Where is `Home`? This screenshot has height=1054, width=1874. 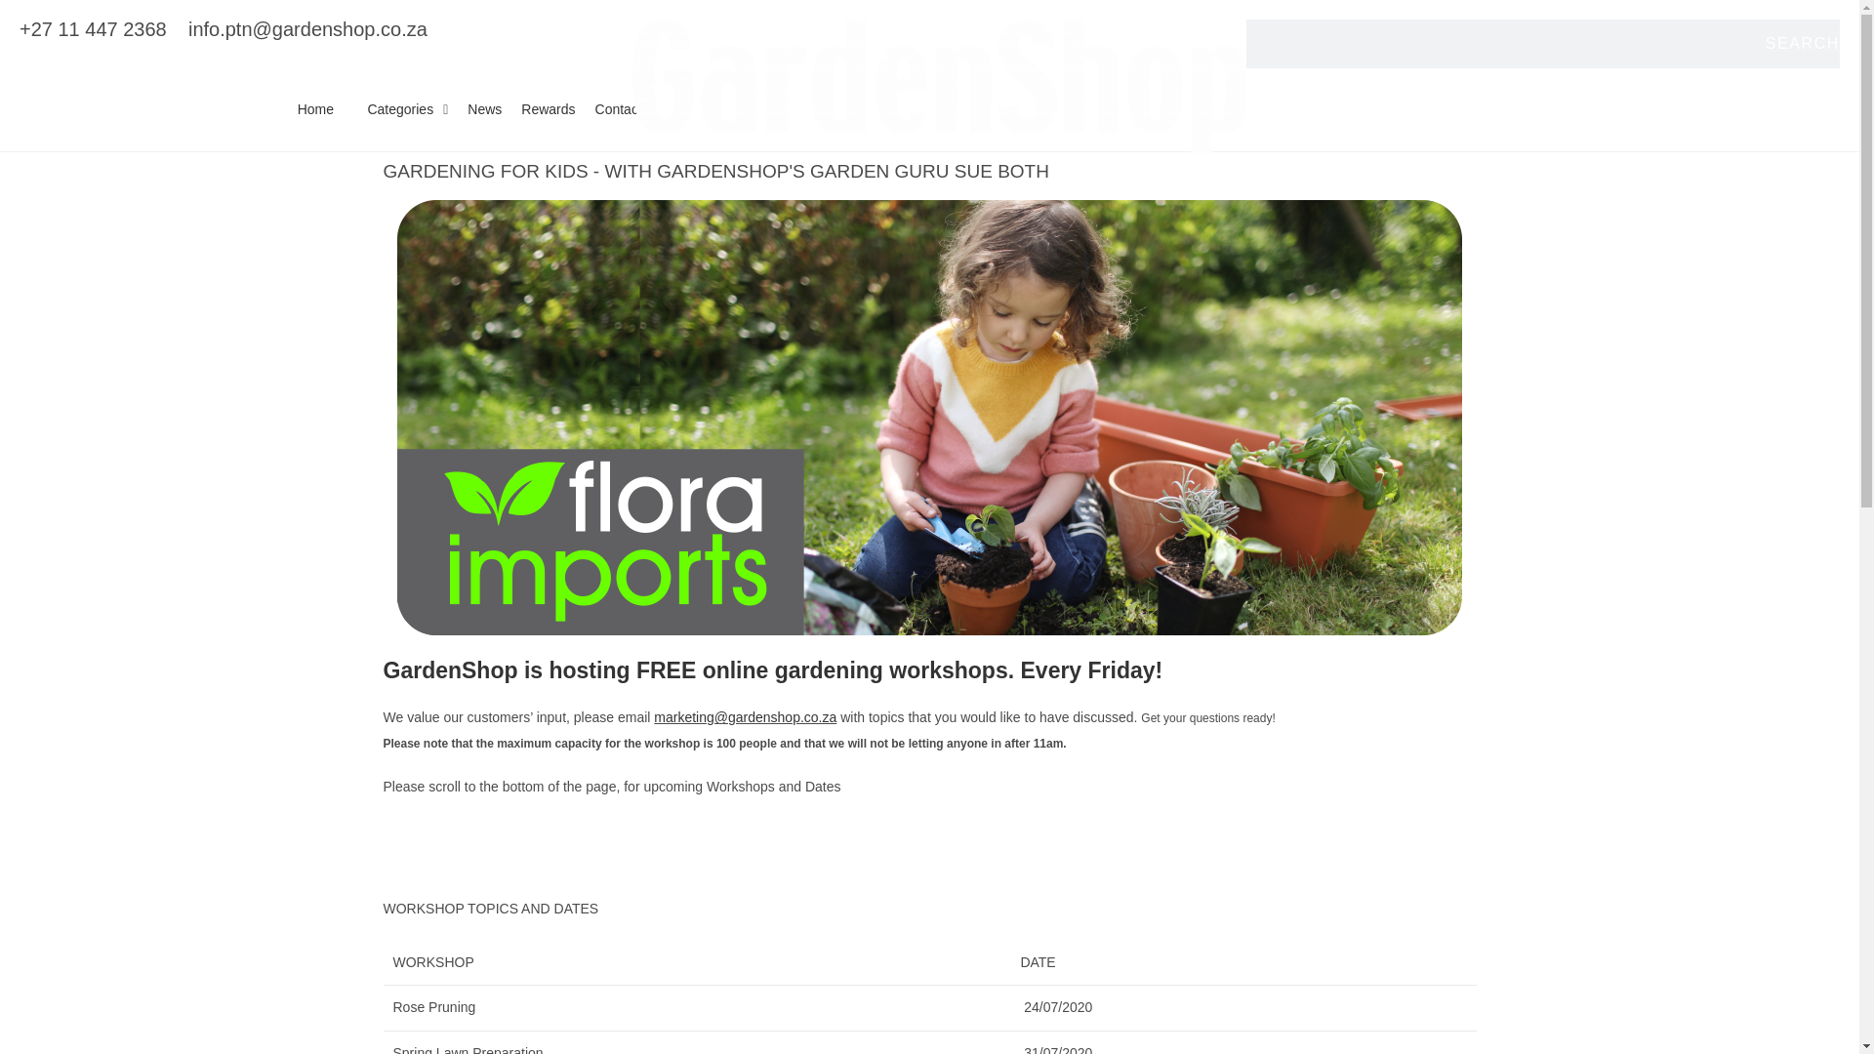 Home is located at coordinates (315, 109).